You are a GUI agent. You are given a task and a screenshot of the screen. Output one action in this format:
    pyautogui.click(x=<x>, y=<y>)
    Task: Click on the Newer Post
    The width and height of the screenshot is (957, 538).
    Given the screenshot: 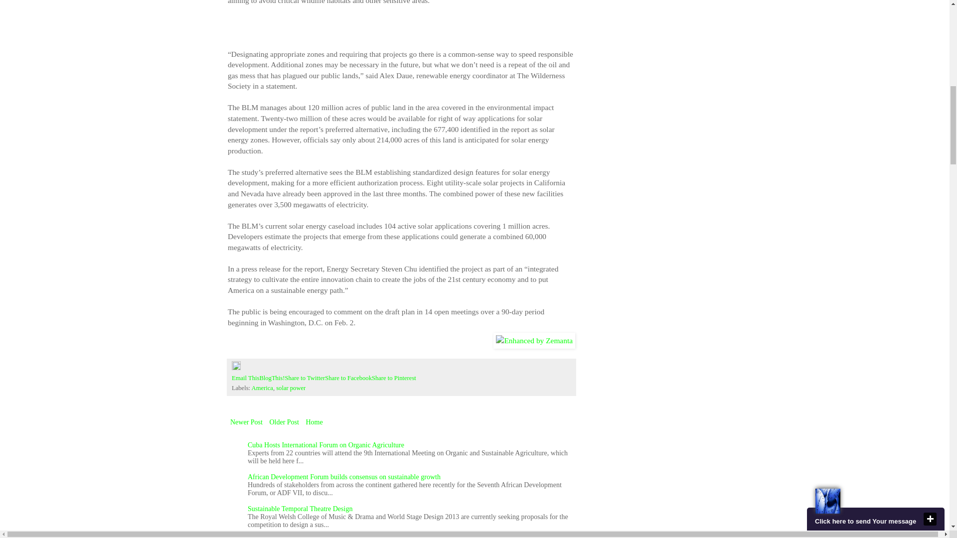 What is the action you would take?
    pyautogui.click(x=246, y=421)
    